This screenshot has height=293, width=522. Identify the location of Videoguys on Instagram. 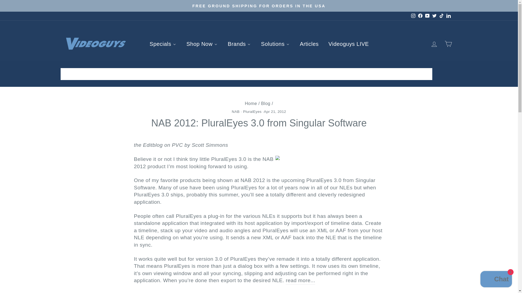
(413, 16).